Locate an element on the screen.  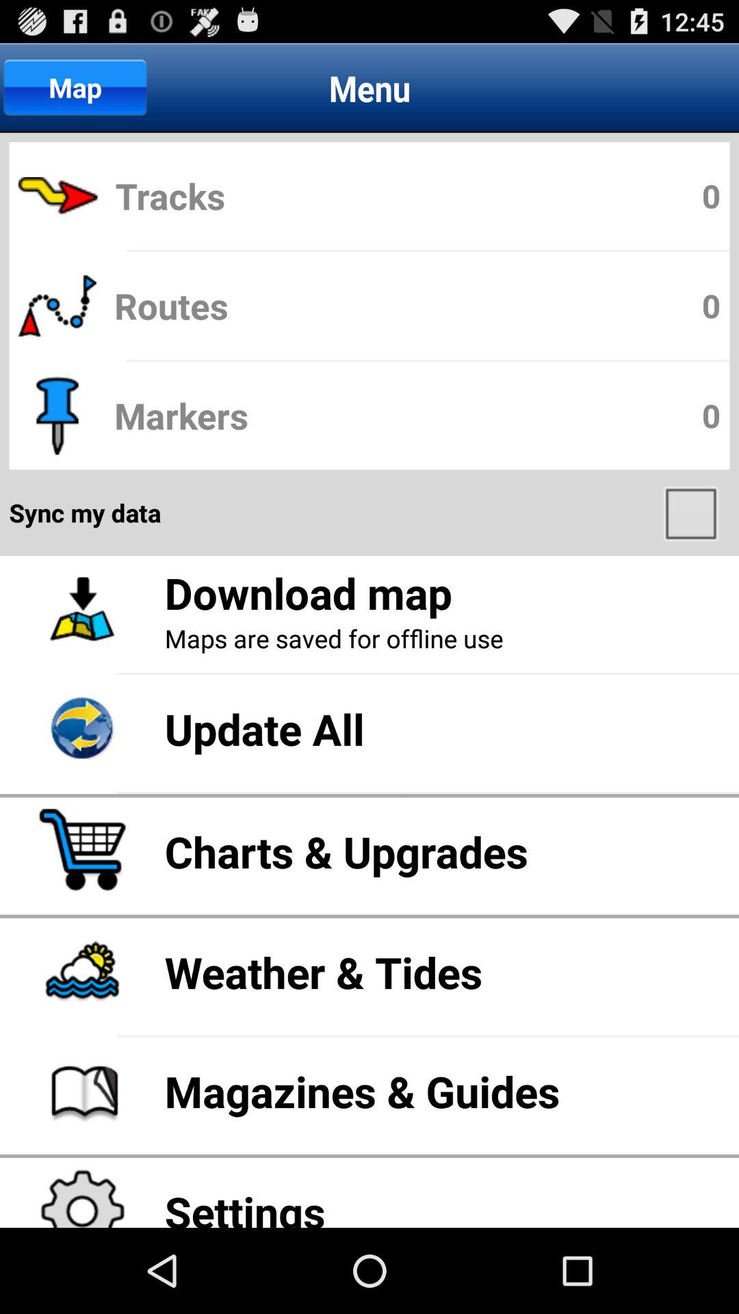
turn off the item on the right is located at coordinates (692, 513).